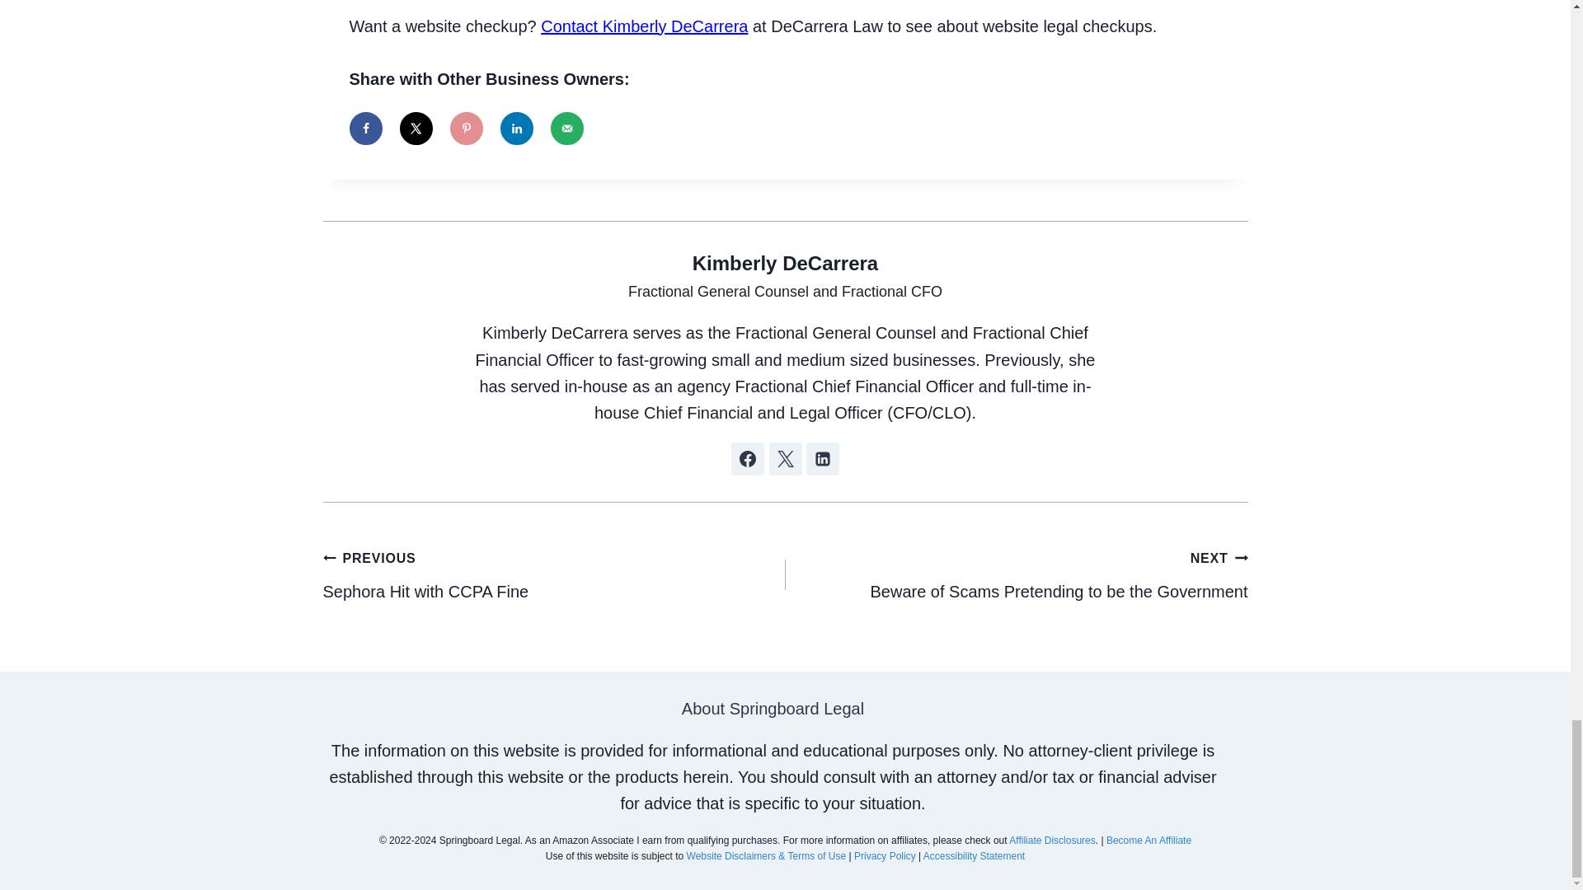  Describe the element at coordinates (1149, 841) in the screenshot. I see `Affiliate Disclosures` at that location.